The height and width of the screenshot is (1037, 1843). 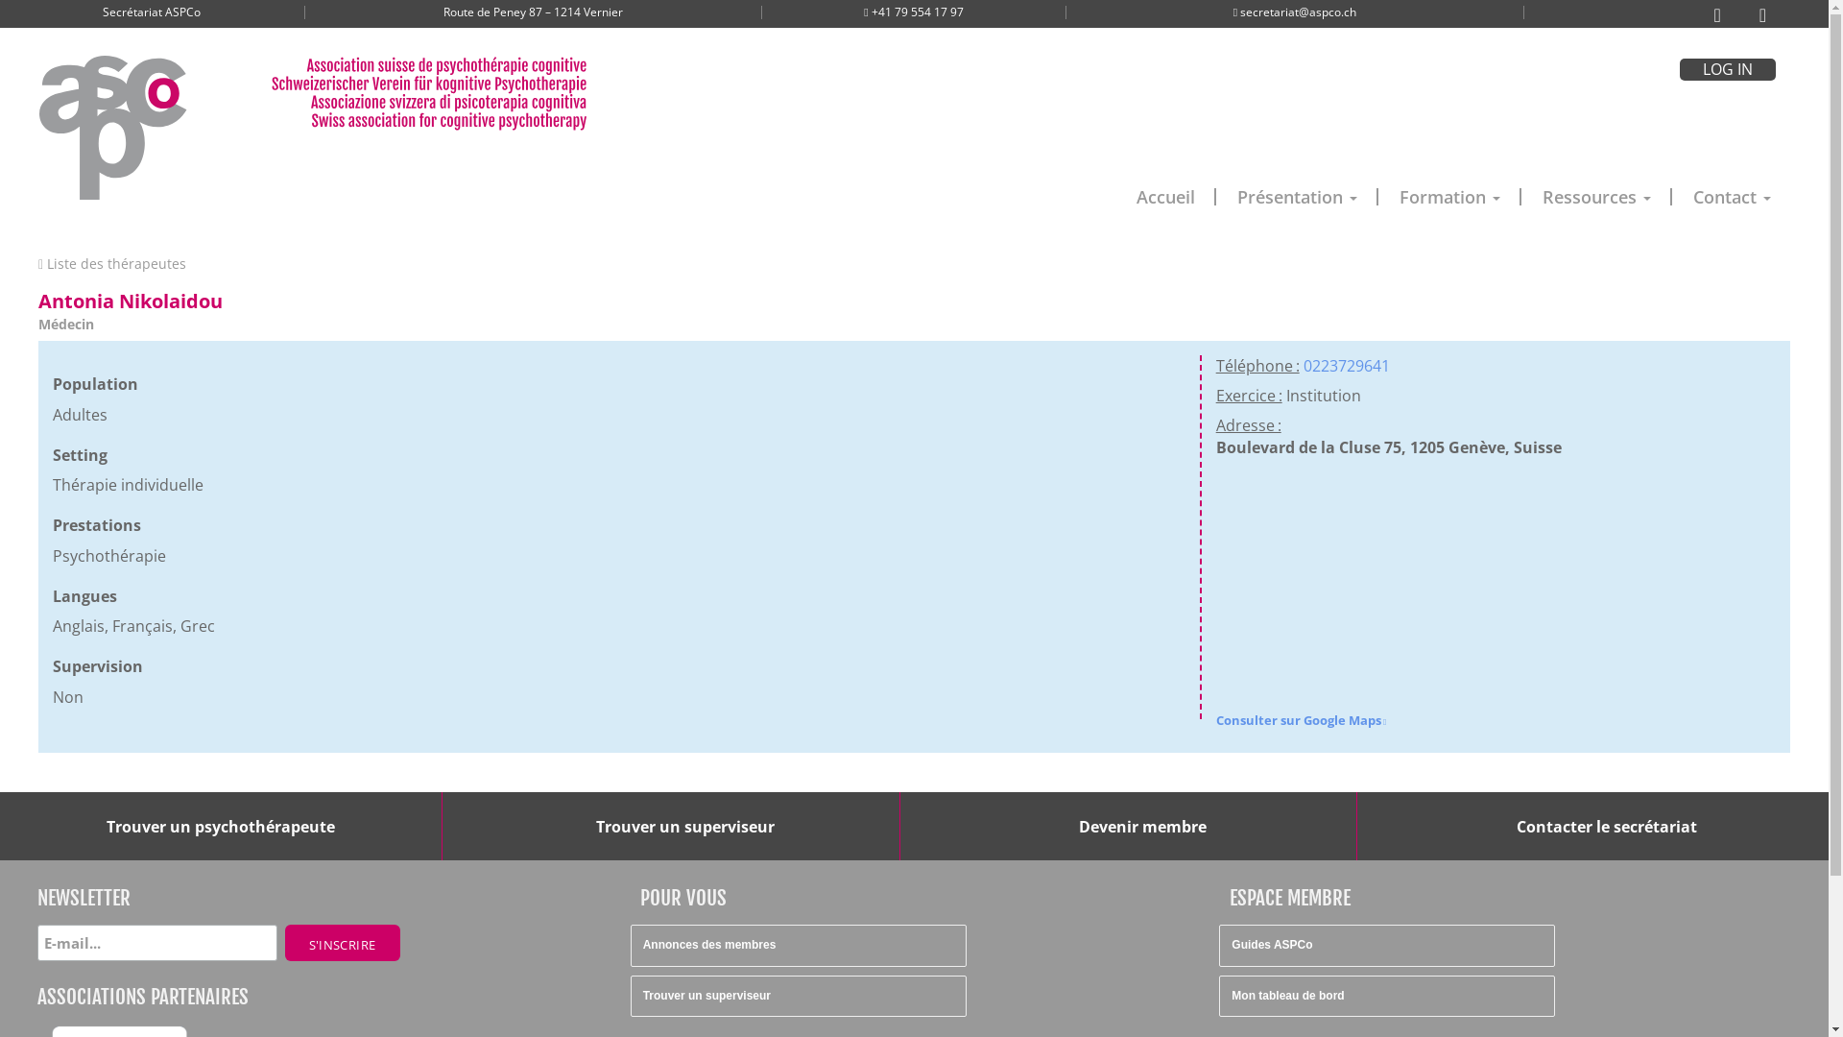 What do you see at coordinates (1347, 366) in the screenshot?
I see `0223729641` at bounding box center [1347, 366].